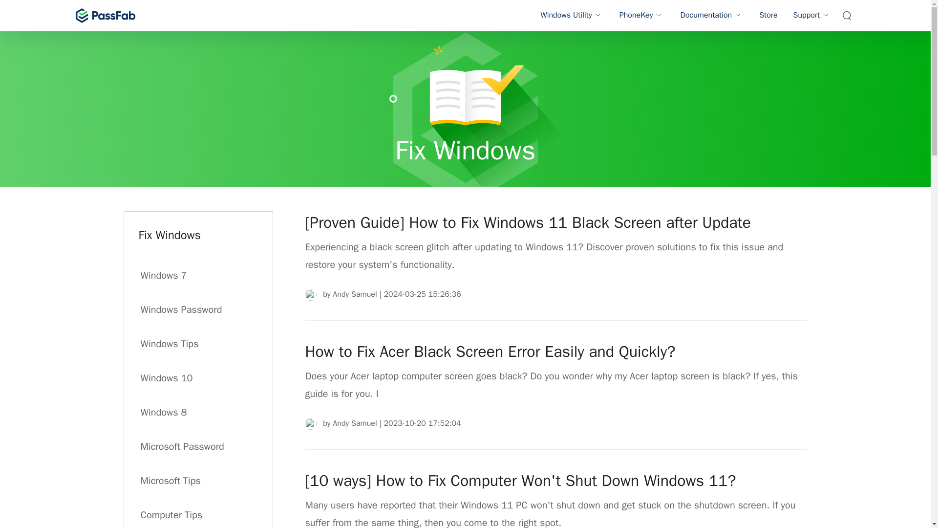 This screenshot has width=938, height=528. What do you see at coordinates (711, 16) in the screenshot?
I see `Documentation` at bounding box center [711, 16].